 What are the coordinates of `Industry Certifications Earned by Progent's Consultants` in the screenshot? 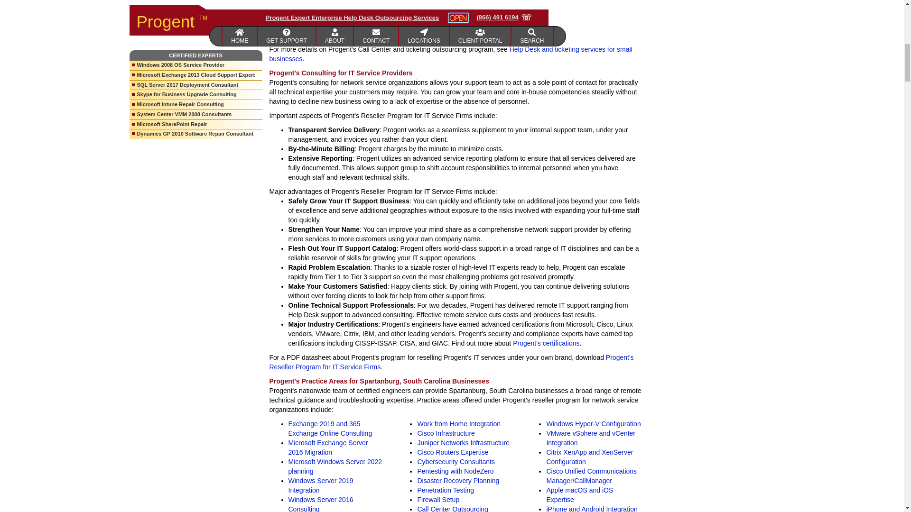 It's located at (546, 343).